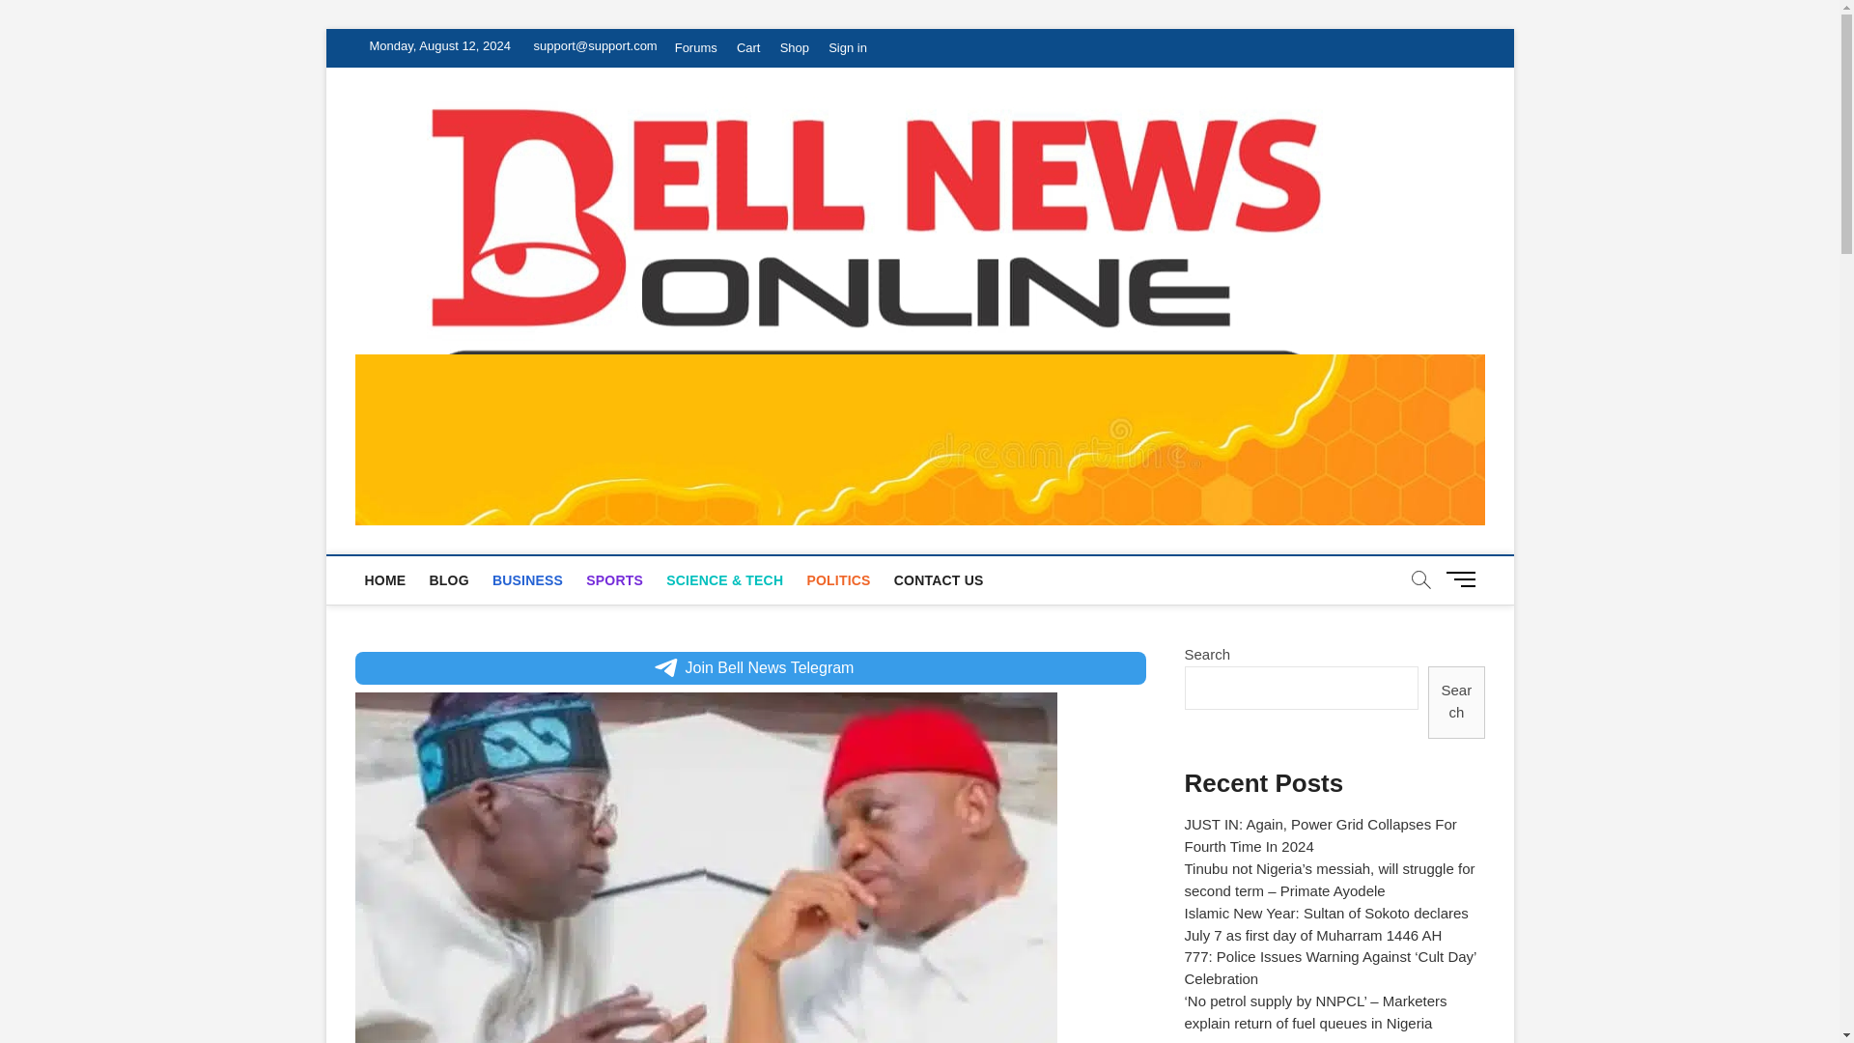 This screenshot has height=1043, width=1854. What do you see at coordinates (591, 45) in the screenshot?
I see `Mail Us` at bounding box center [591, 45].